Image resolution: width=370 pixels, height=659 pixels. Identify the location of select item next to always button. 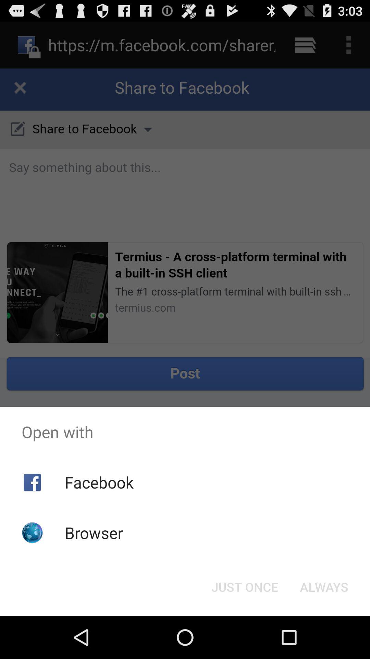
(245, 587).